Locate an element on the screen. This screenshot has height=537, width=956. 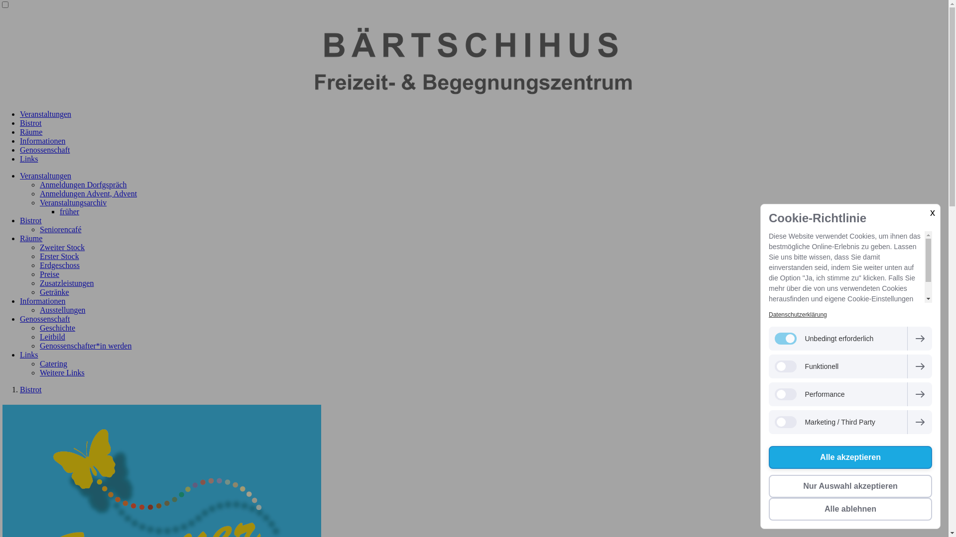
Informationen is located at coordinates (43, 141).